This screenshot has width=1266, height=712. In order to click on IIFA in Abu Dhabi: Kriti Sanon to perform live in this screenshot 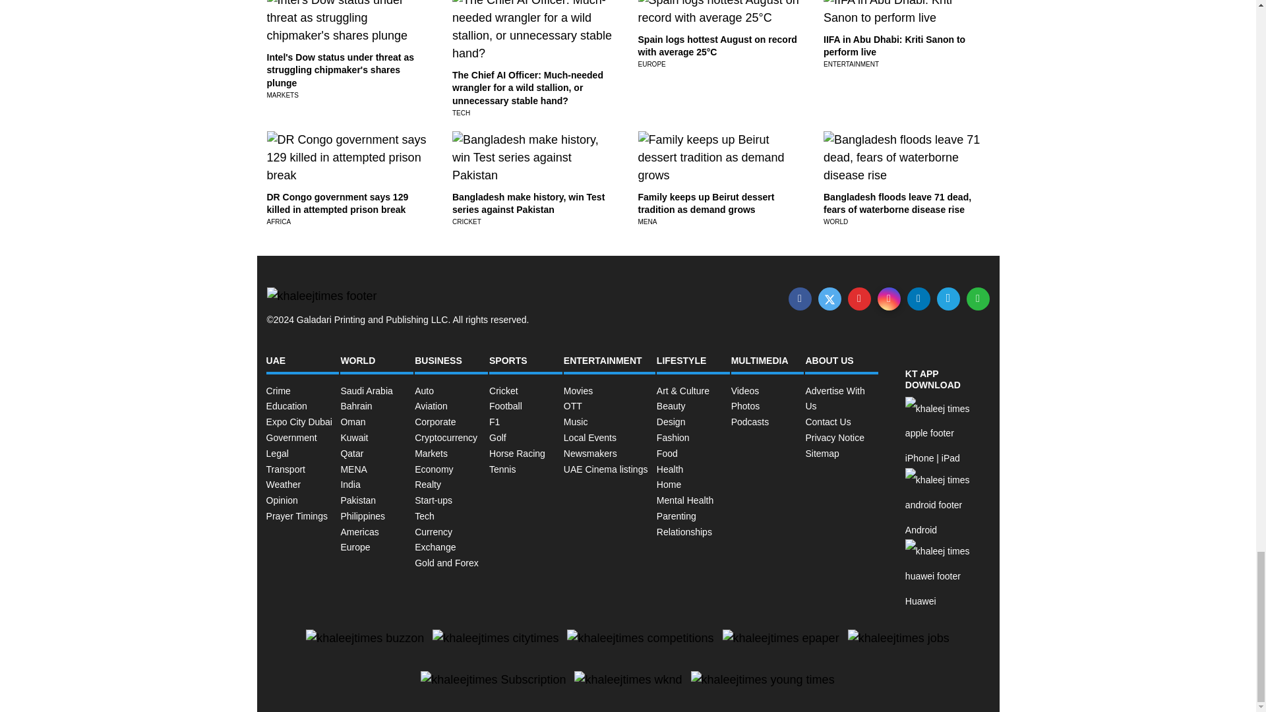, I will do `click(894, 45)`.